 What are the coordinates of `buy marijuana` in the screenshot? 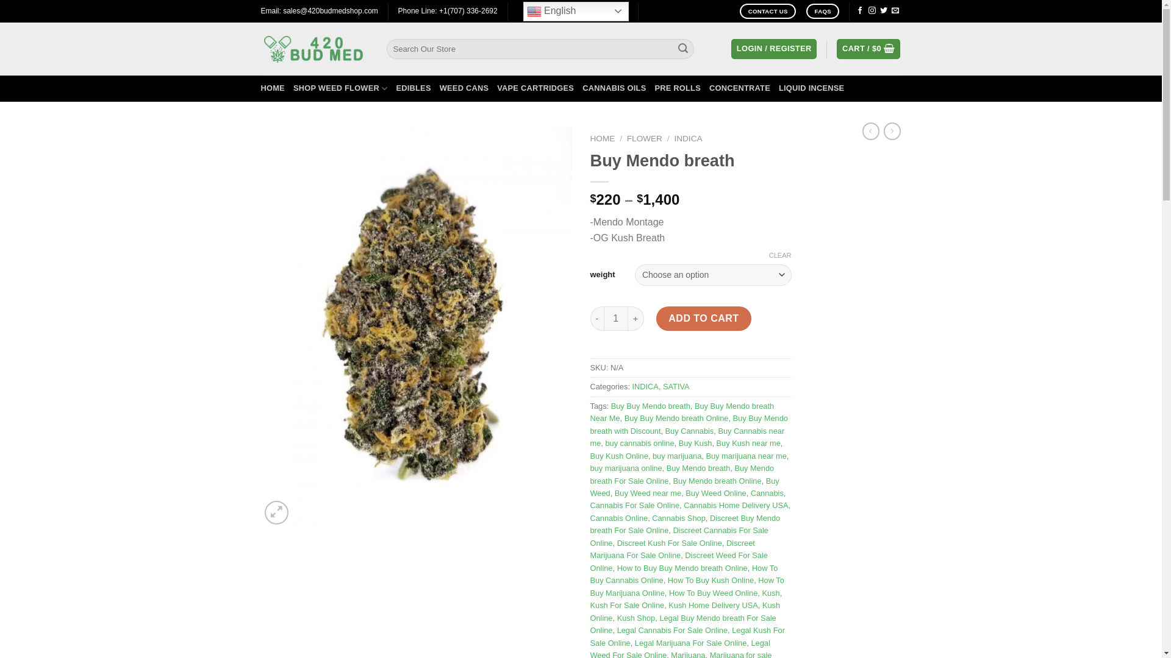 It's located at (677, 456).